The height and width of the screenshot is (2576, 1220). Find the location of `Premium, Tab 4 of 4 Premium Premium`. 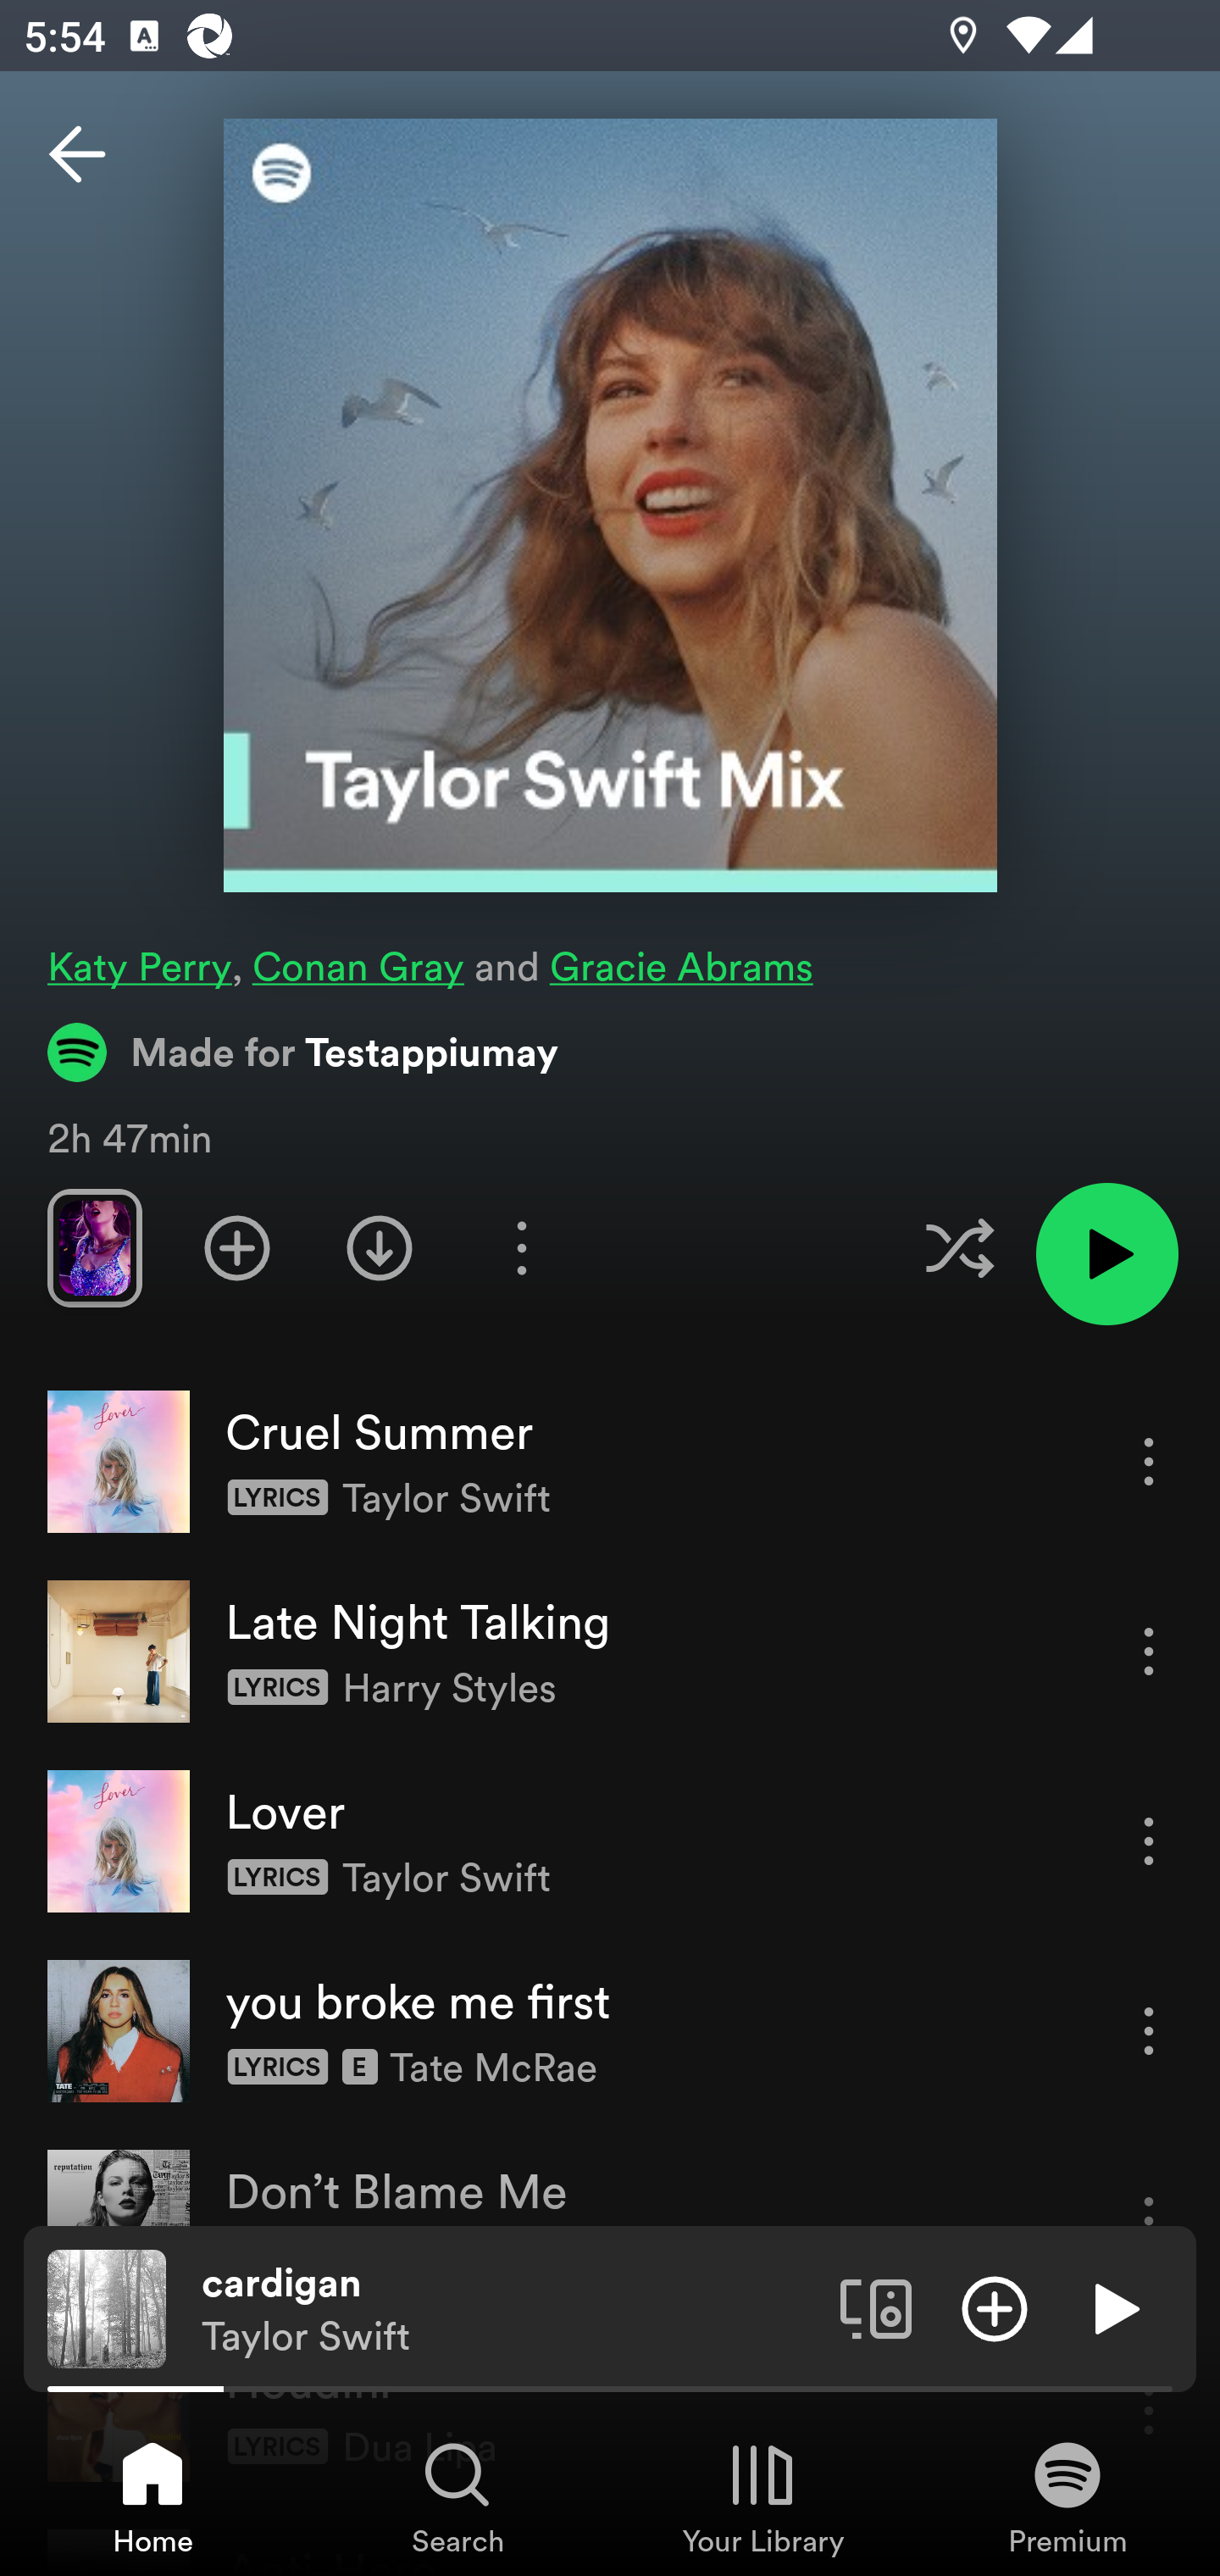

Premium, Tab 4 of 4 Premium Premium is located at coordinates (1067, 2496).